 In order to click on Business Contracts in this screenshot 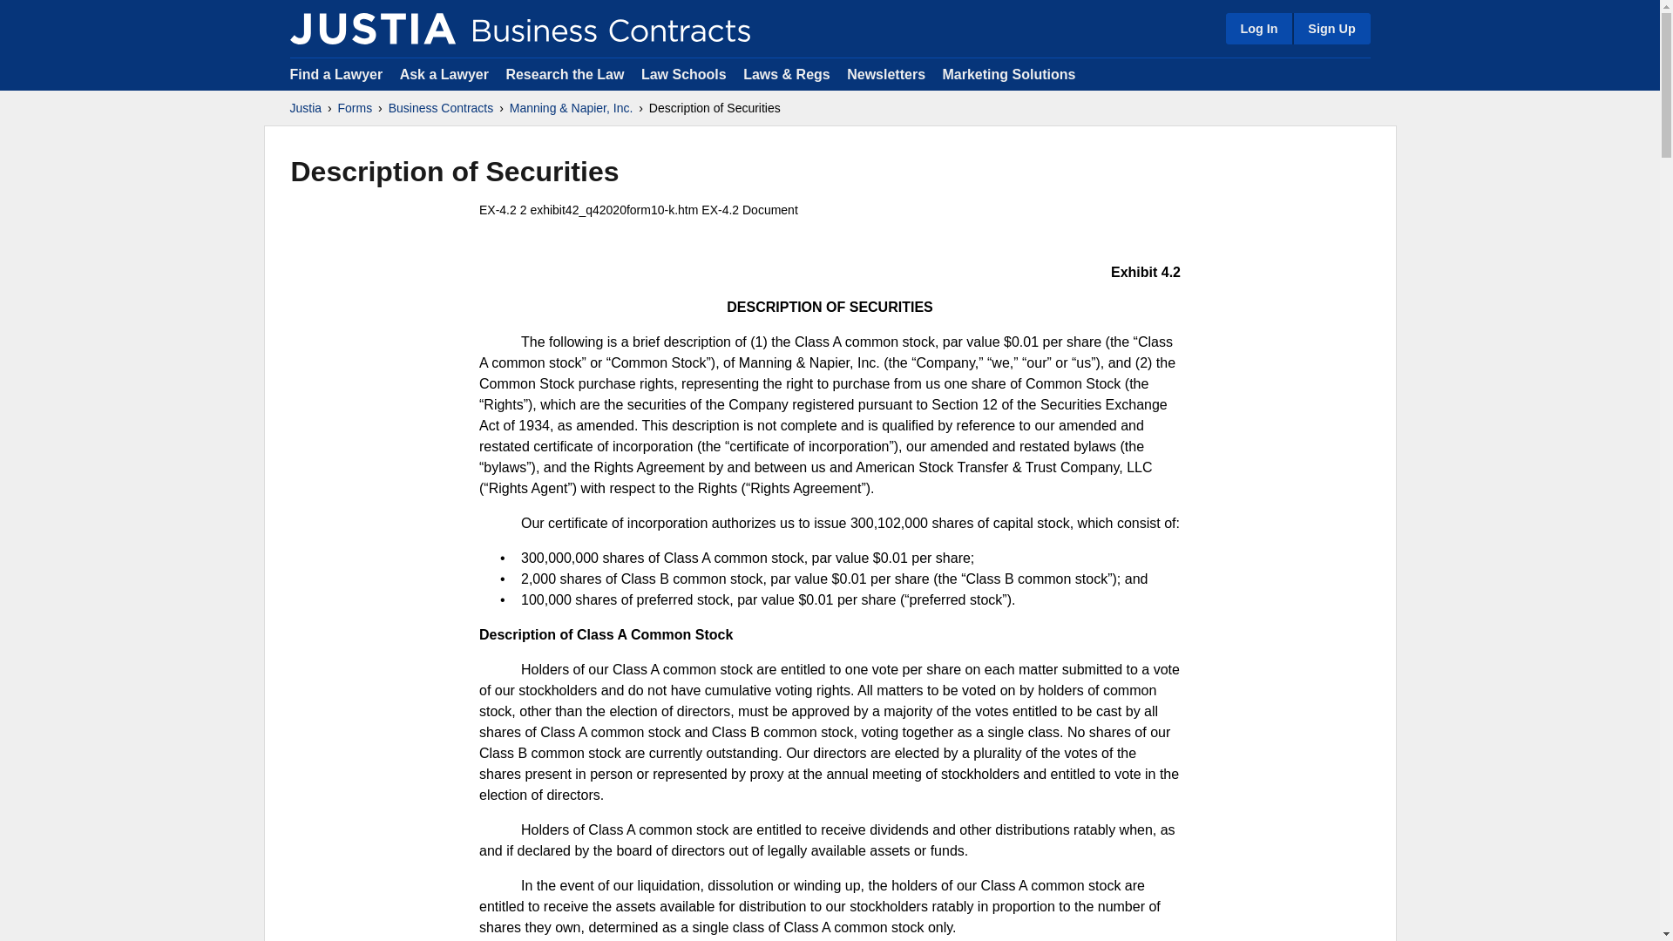, I will do `click(441, 108)`.